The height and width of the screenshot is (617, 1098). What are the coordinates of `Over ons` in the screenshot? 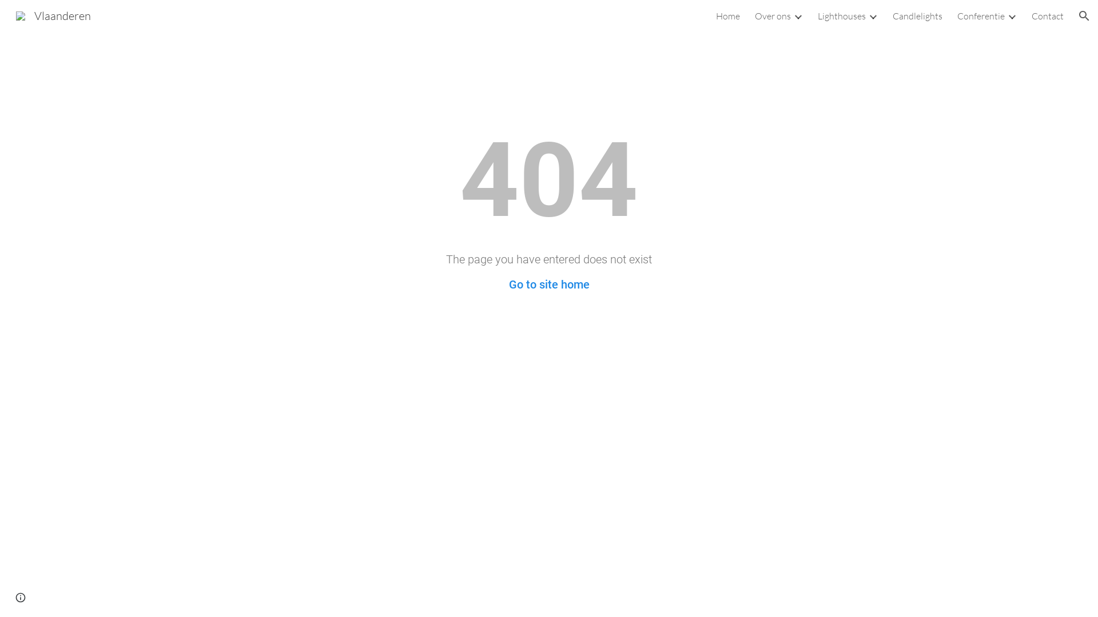 It's located at (773, 16).